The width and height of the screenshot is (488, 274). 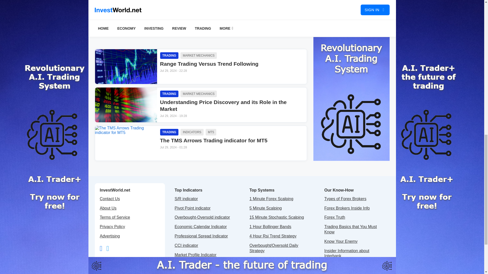 I want to click on TRADING, so click(x=169, y=94).